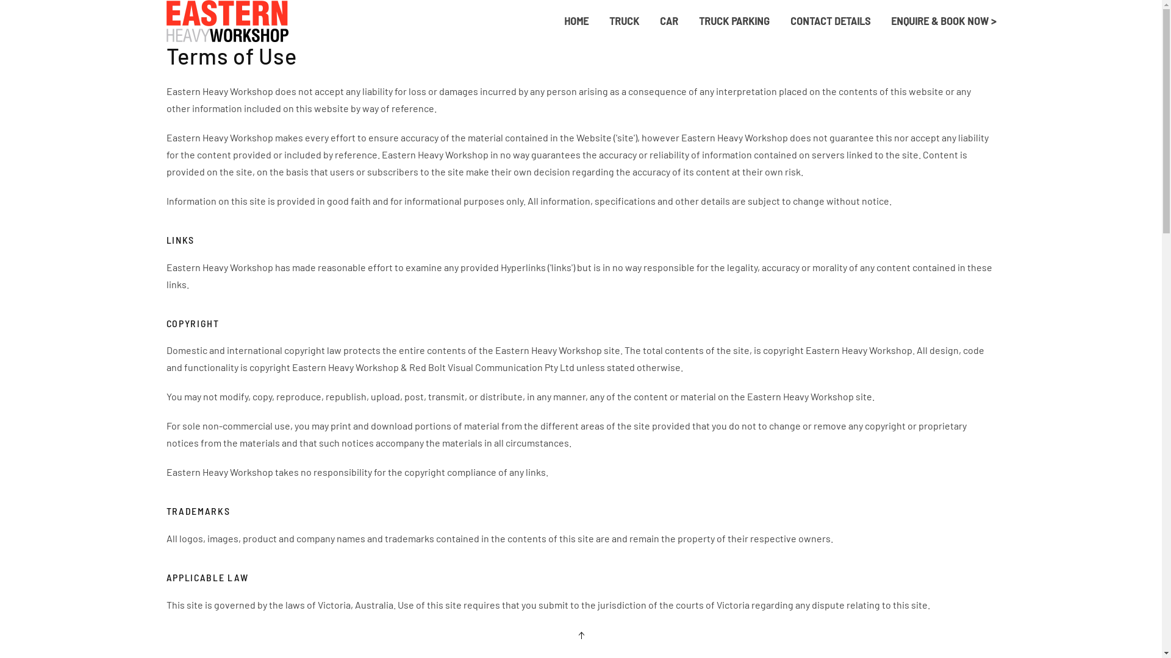  I want to click on CONTACT DETAILS, so click(829, 21).